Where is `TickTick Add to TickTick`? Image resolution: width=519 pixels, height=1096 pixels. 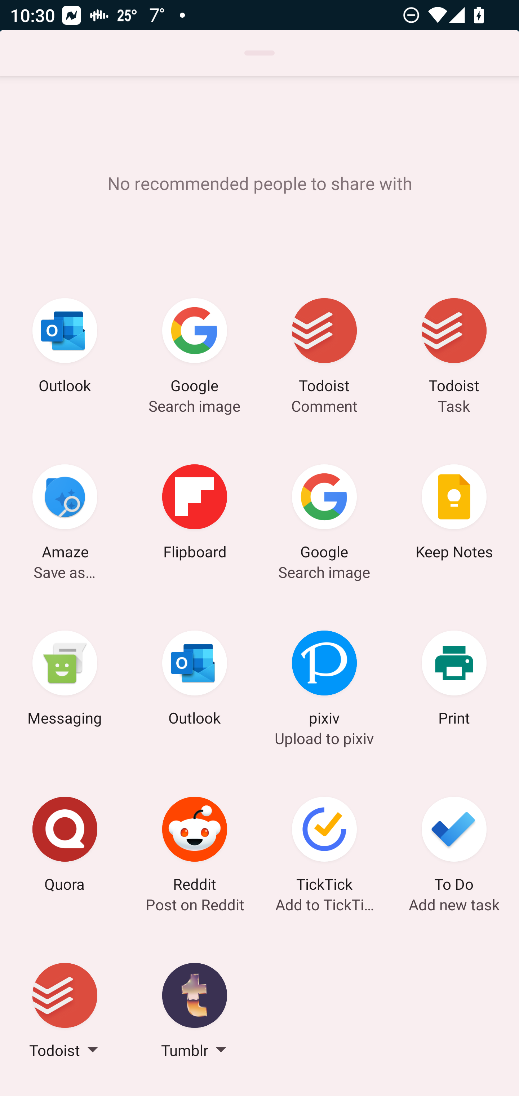
TickTick Add to TickTick is located at coordinates (324, 847).